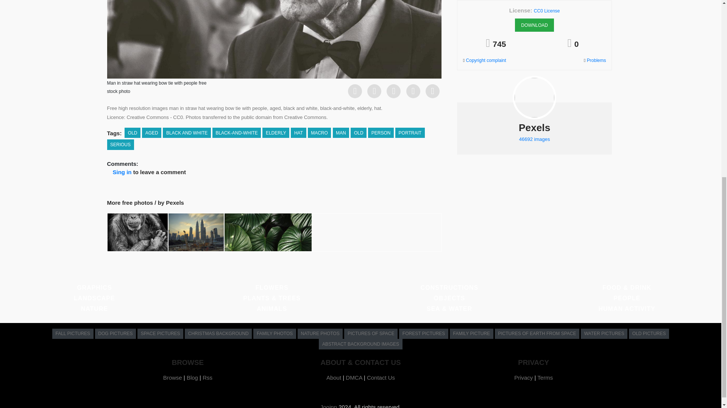  Describe the element at coordinates (122, 172) in the screenshot. I see `Sing in` at that location.